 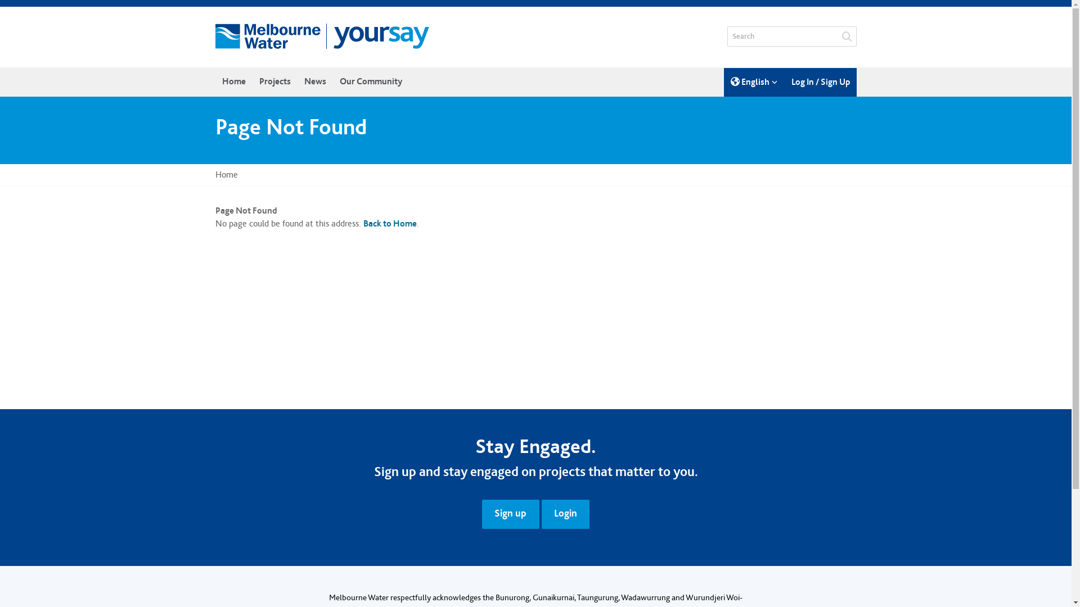 I want to click on Projects, so click(x=274, y=82).